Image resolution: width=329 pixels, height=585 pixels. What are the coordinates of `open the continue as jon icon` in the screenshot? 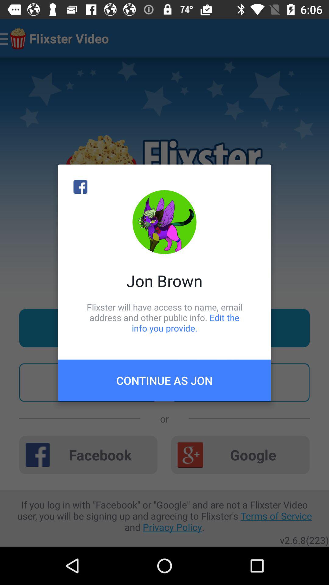 It's located at (164, 380).